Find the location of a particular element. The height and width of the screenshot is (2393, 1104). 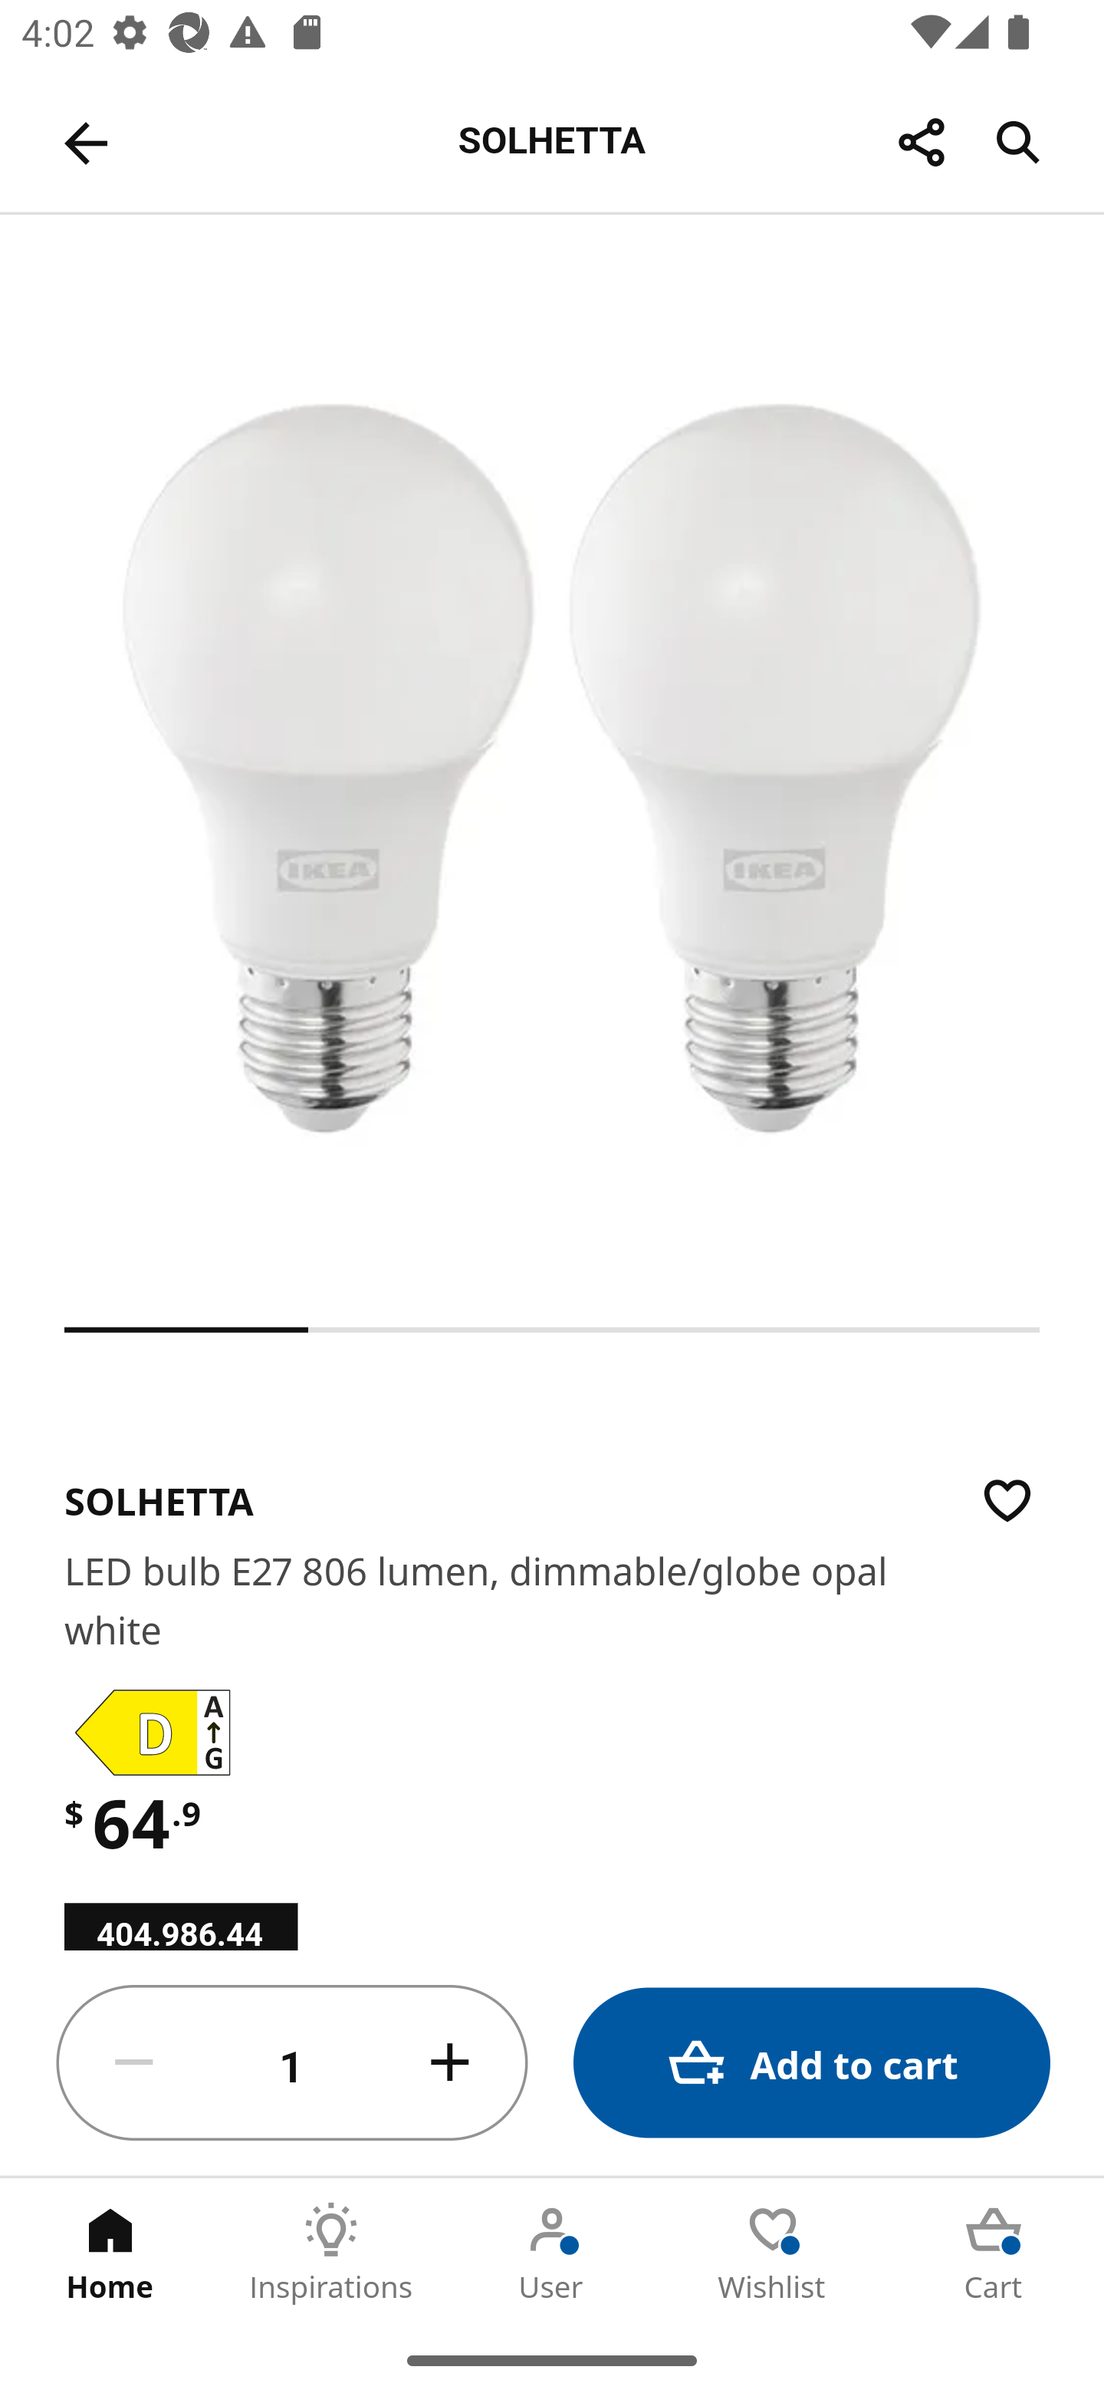

User
Tab 3 of 5 is located at coordinates (552, 2253).